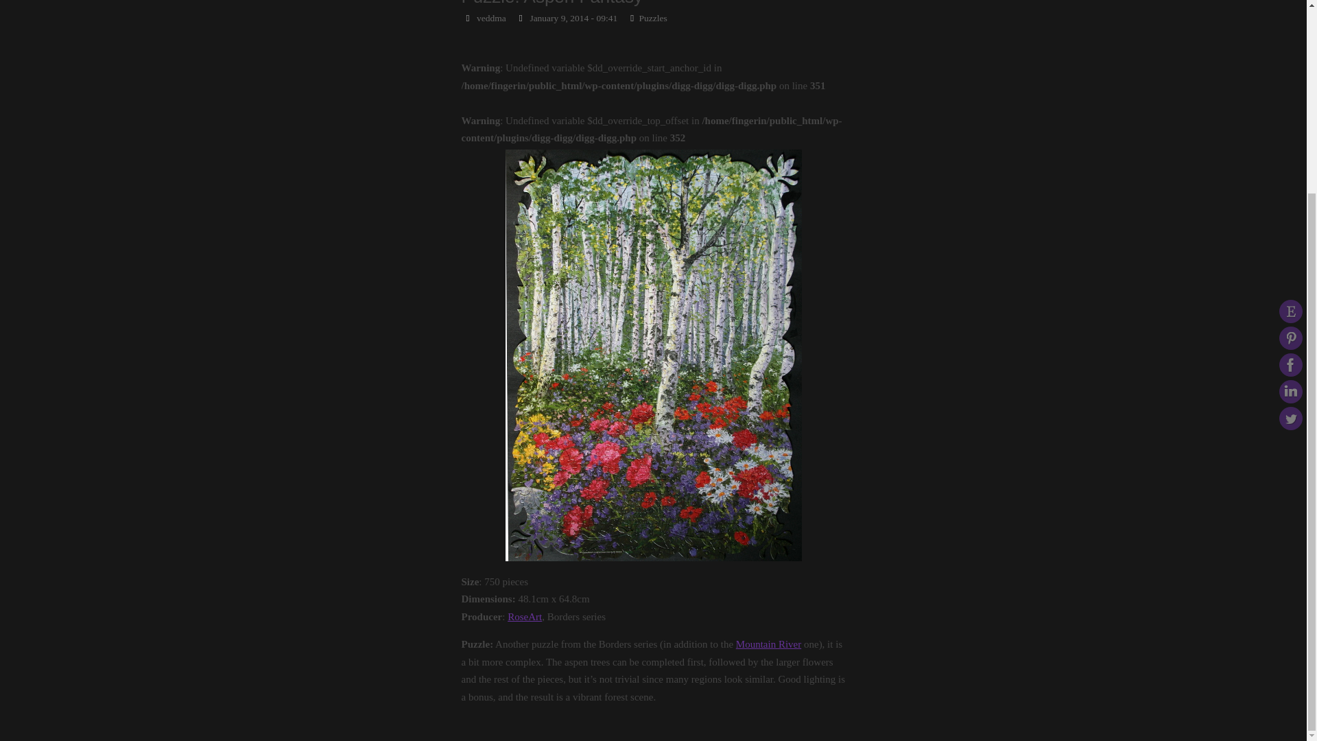 The width and height of the screenshot is (1317, 741). What do you see at coordinates (491, 18) in the screenshot?
I see `veddma` at bounding box center [491, 18].